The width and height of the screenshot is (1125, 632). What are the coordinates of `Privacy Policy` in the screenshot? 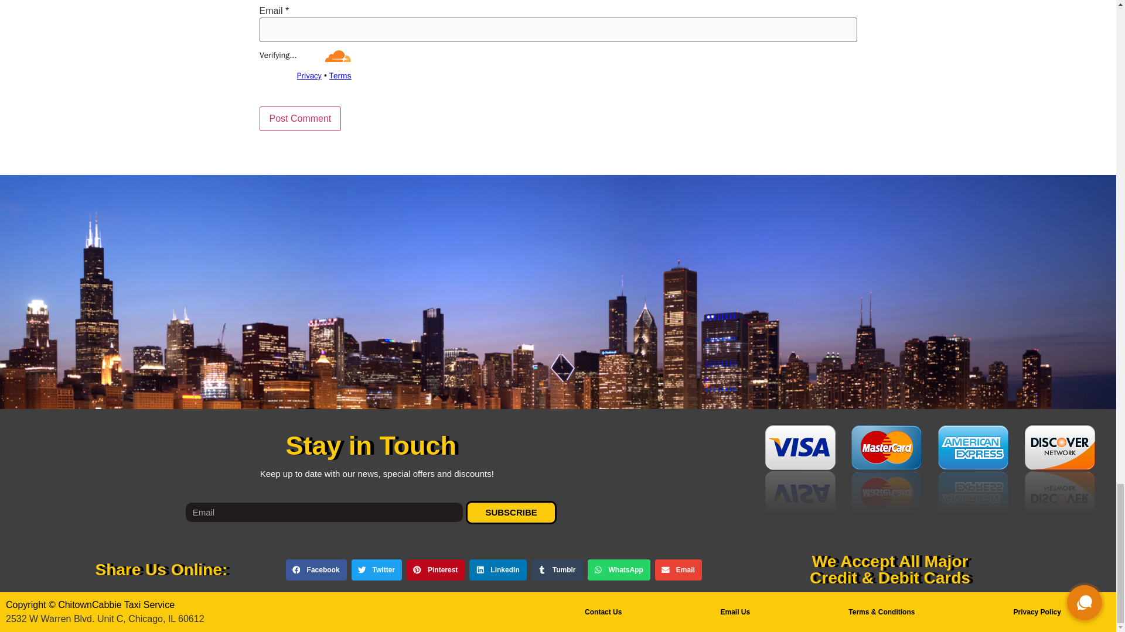 It's located at (1037, 612).